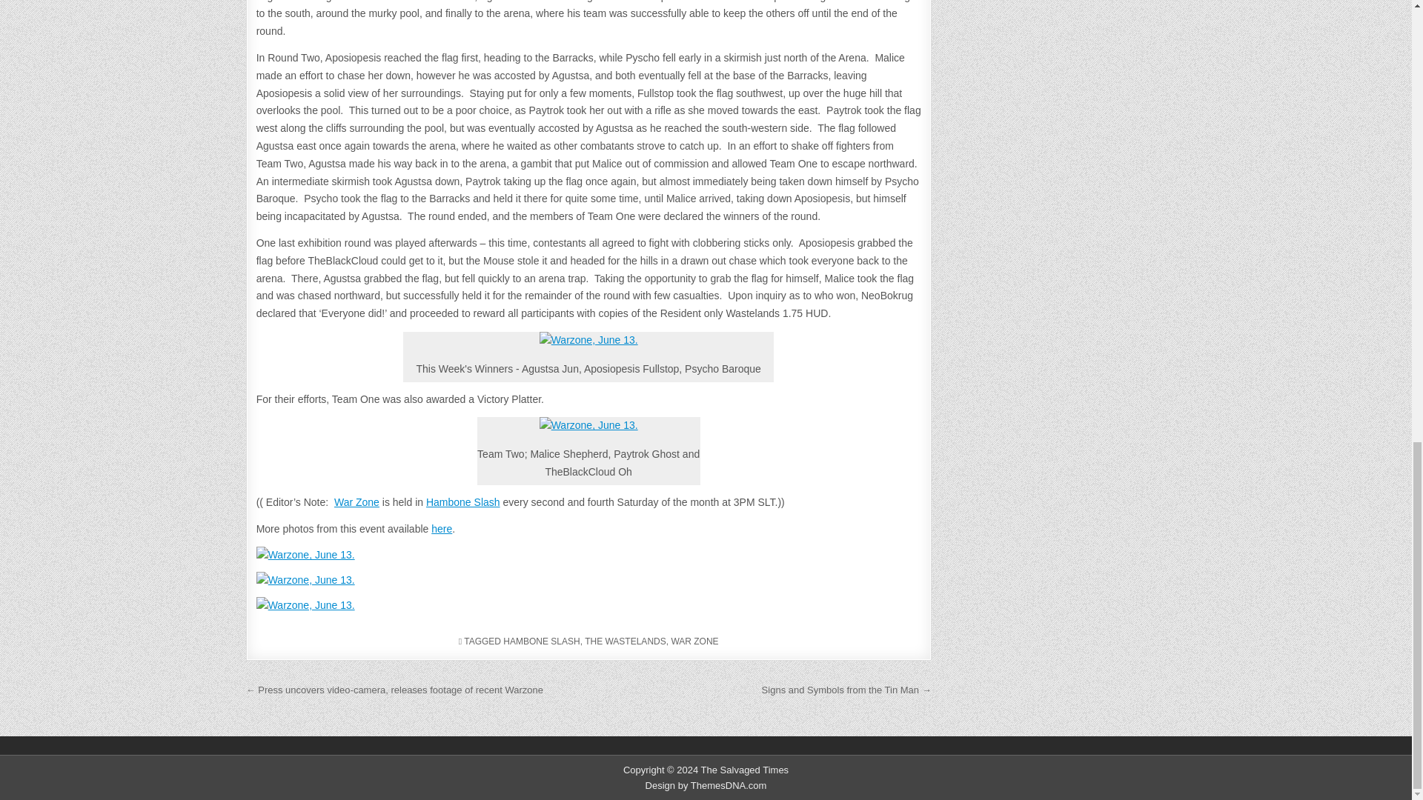 The image size is (1423, 800). I want to click on Warzone, June 13., so click(588, 556).